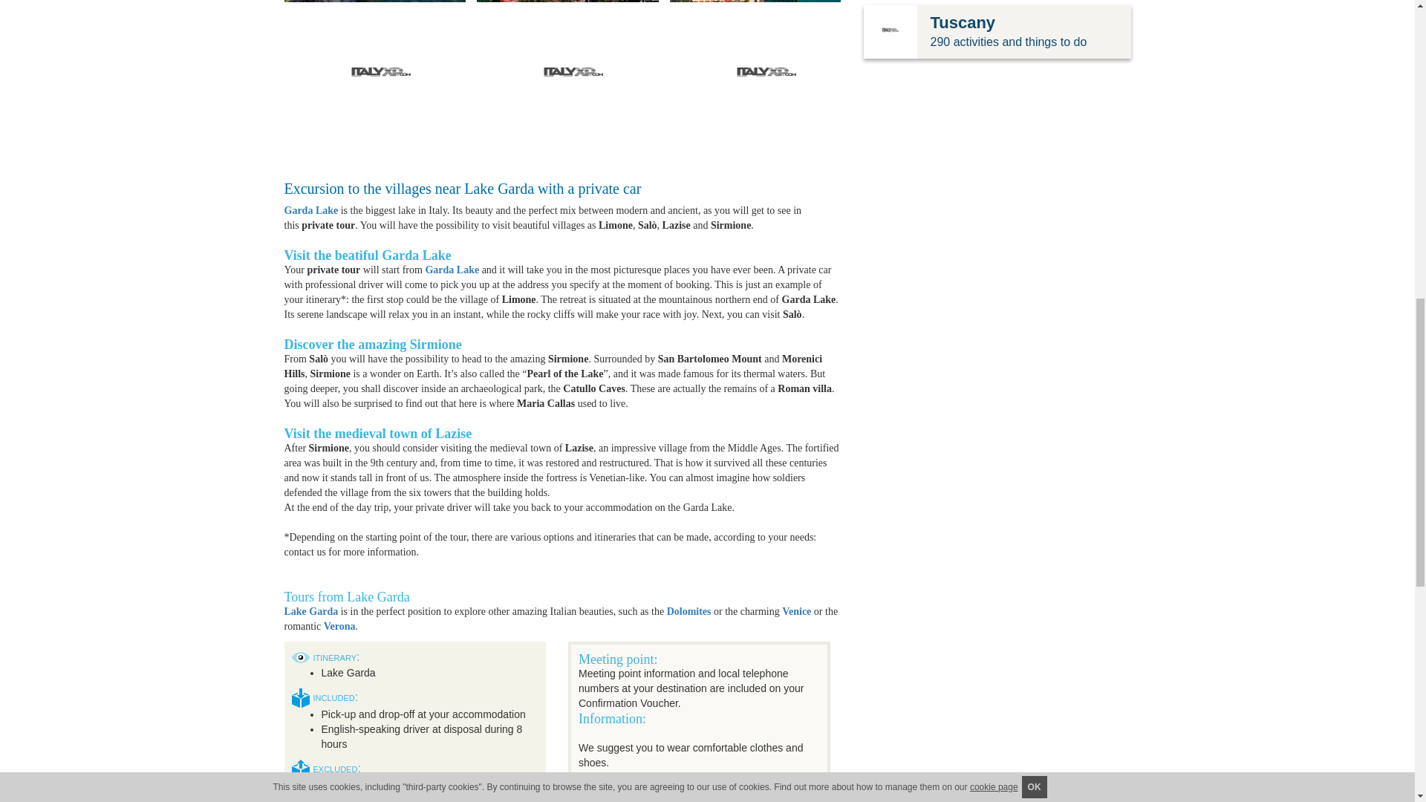 The image size is (1426, 802). I want to click on Castello Scaligero of Sirmione, so click(766, 76).